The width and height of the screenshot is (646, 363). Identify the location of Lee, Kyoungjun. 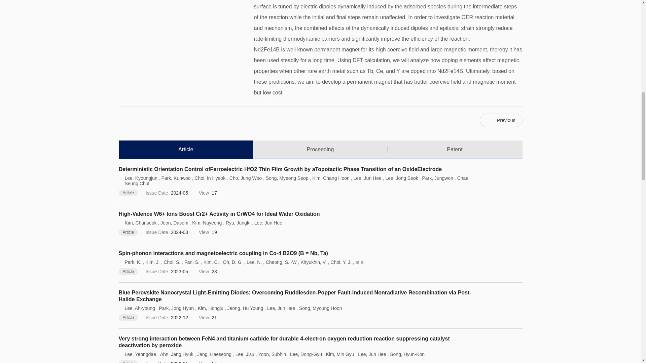
(141, 178).